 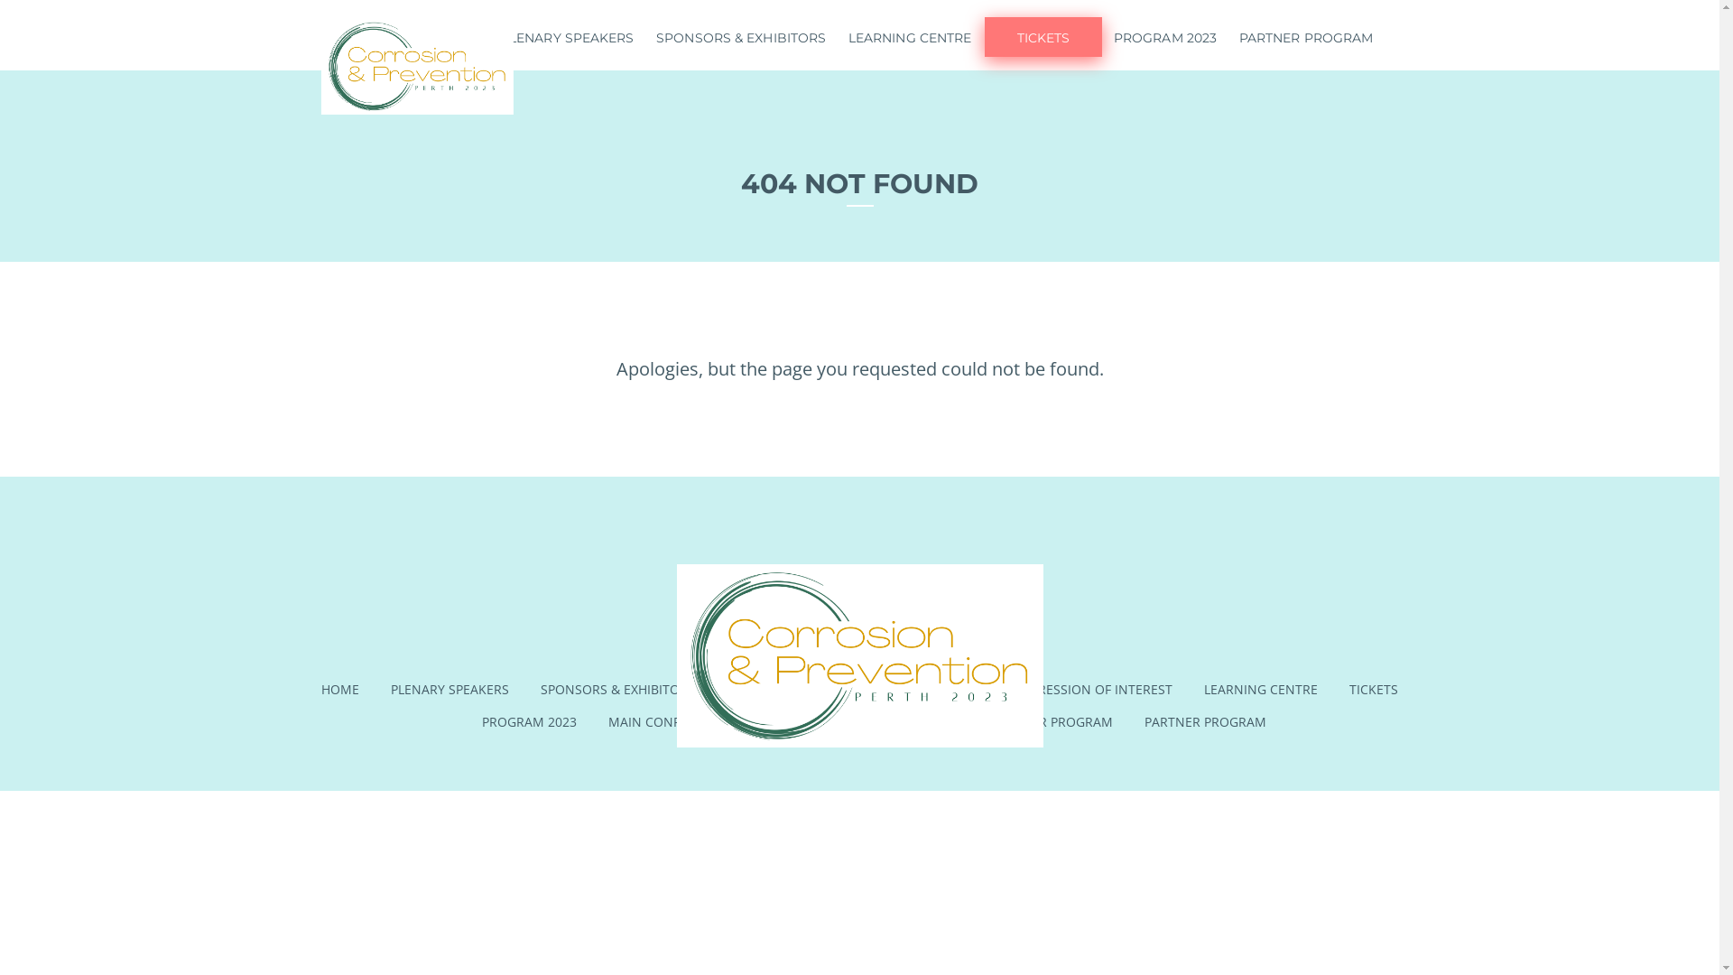 I want to click on EXHIBITOR MAP 2023, so click(x=921, y=690).